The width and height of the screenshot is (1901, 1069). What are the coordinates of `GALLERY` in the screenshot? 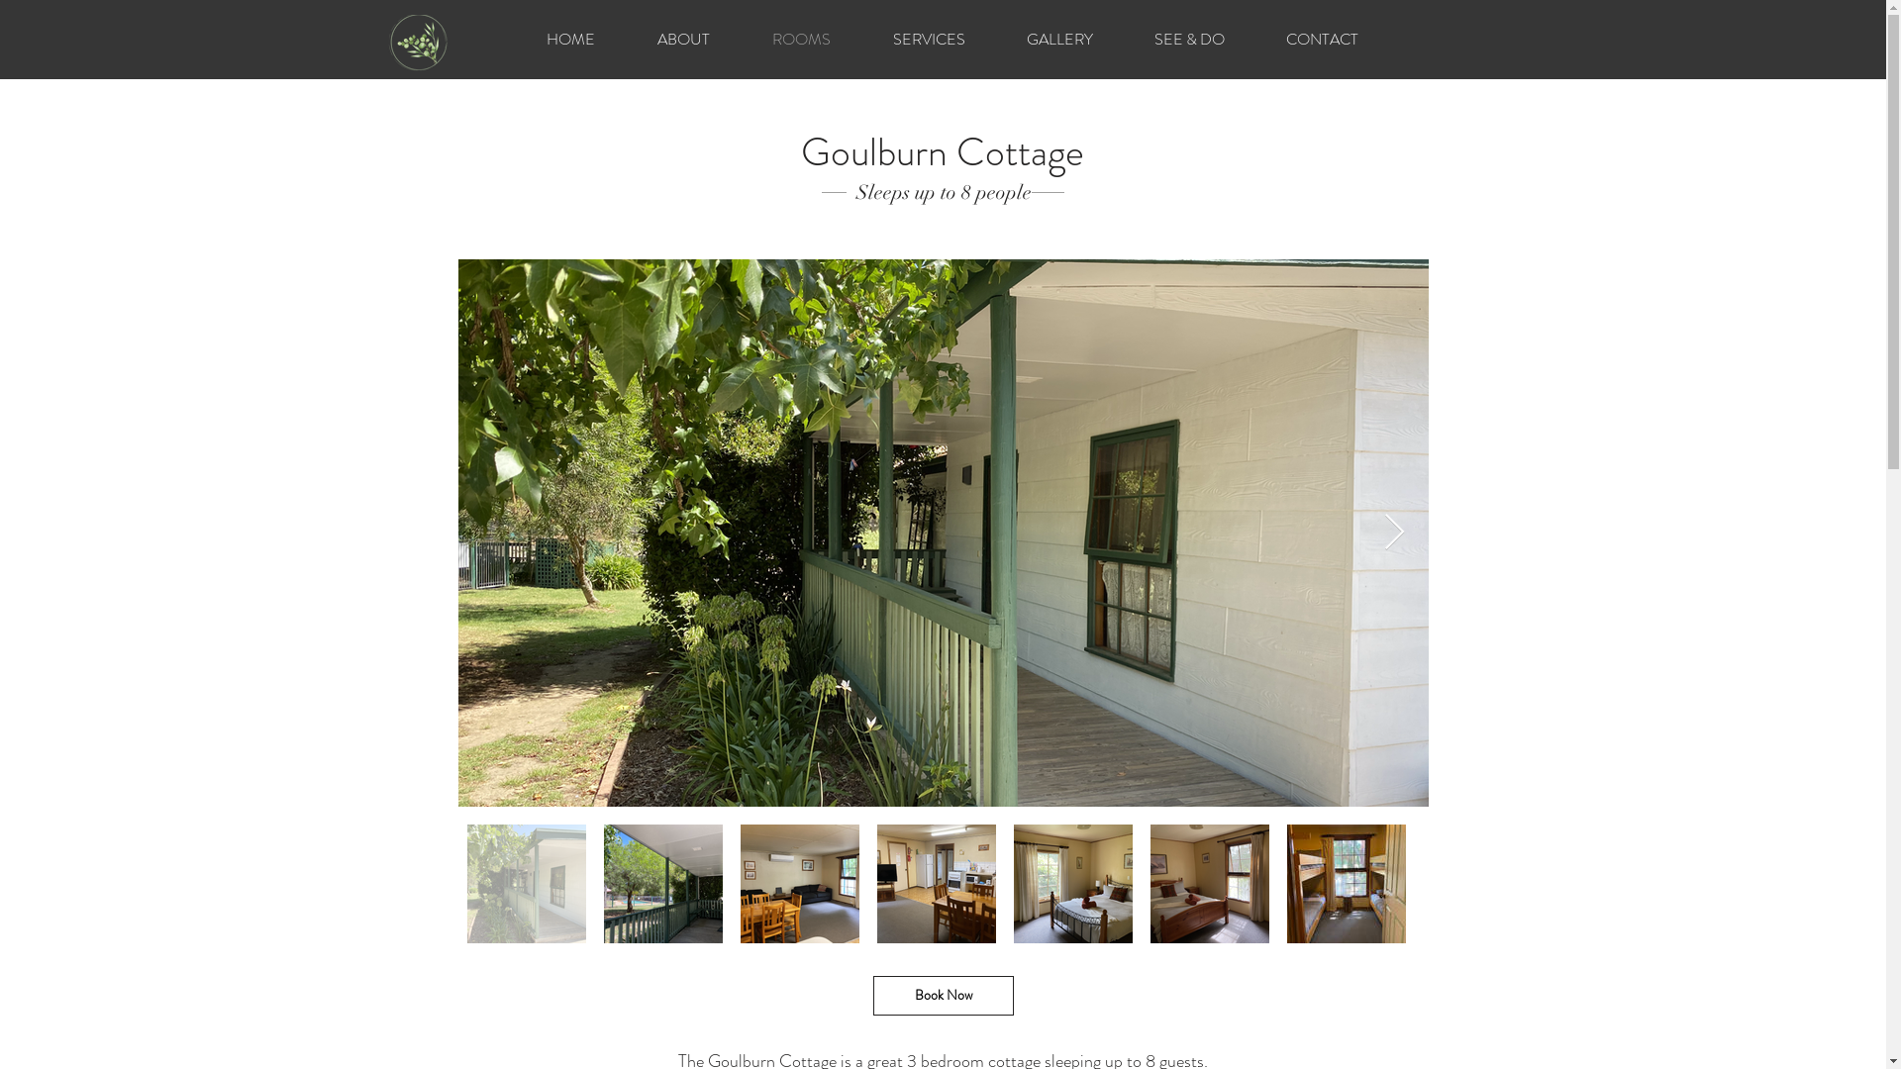 It's located at (1059, 40).